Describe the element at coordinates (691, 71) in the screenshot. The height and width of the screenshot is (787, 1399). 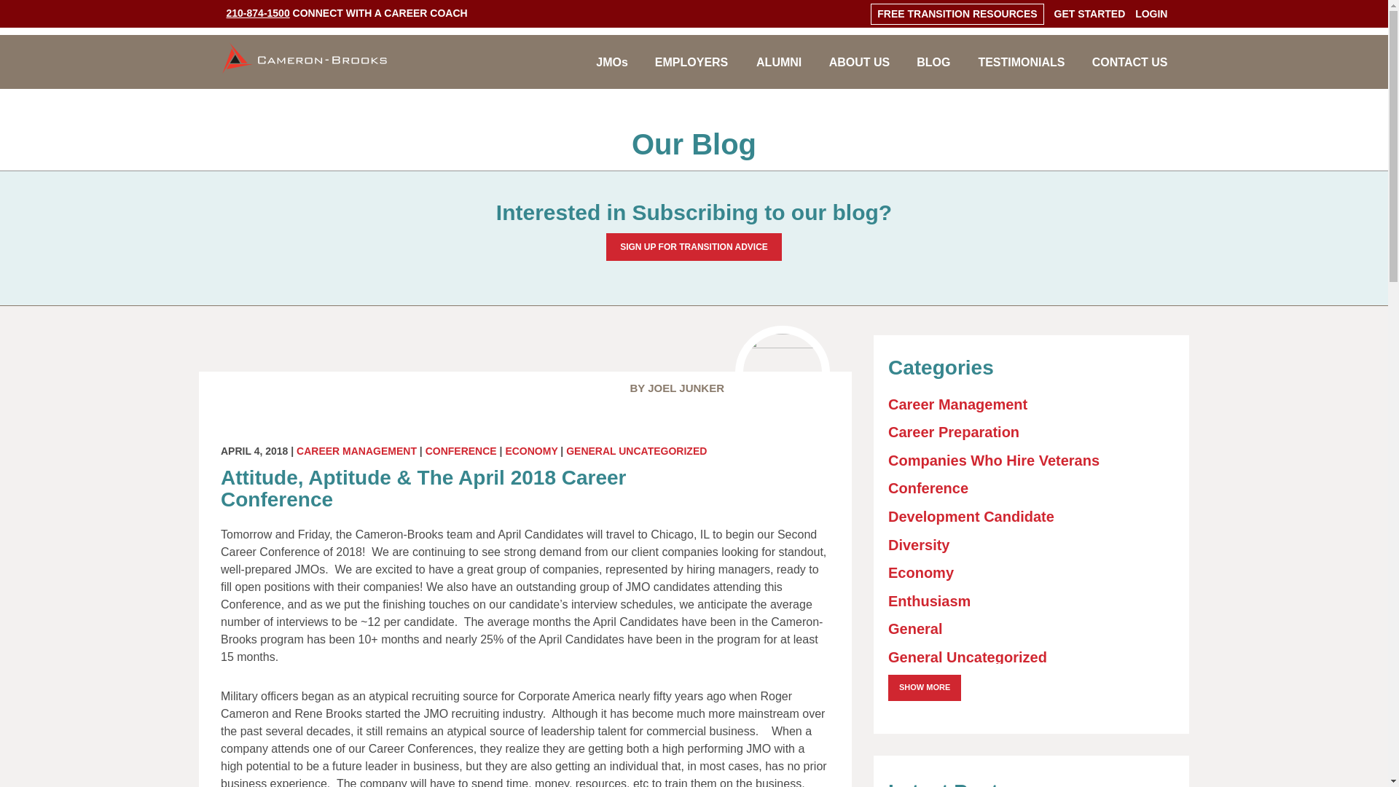
I see `EMPLOYERS` at that location.